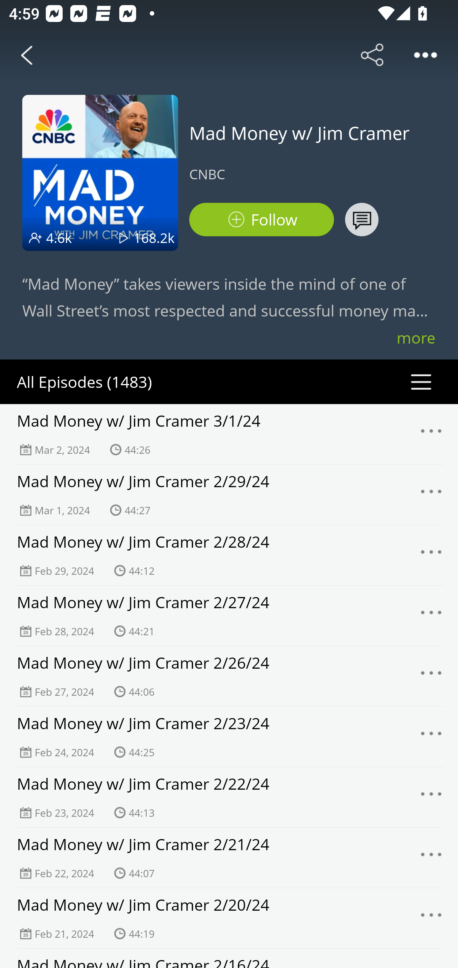 The image size is (458, 968). Describe the element at coordinates (431, 918) in the screenshot. I see `Menu` at that location.